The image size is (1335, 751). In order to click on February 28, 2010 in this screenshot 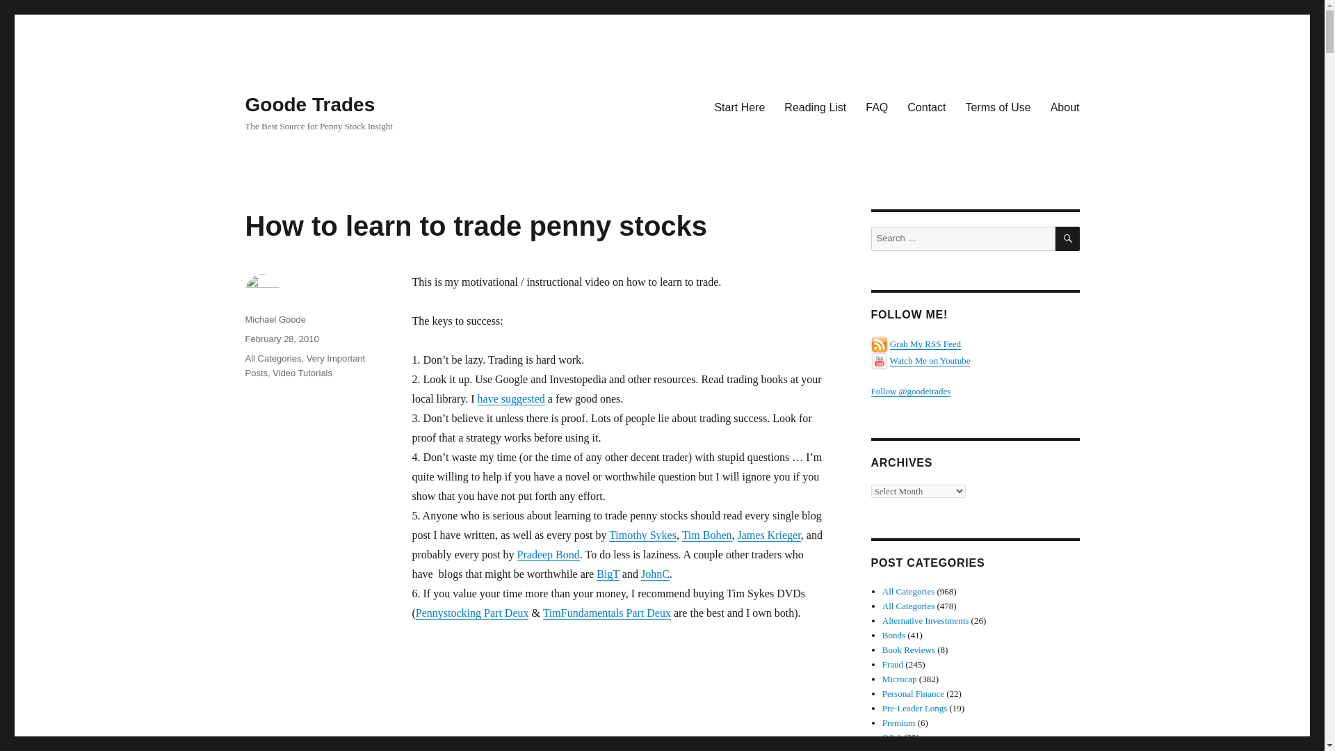, I will do `click(281, 338)`.